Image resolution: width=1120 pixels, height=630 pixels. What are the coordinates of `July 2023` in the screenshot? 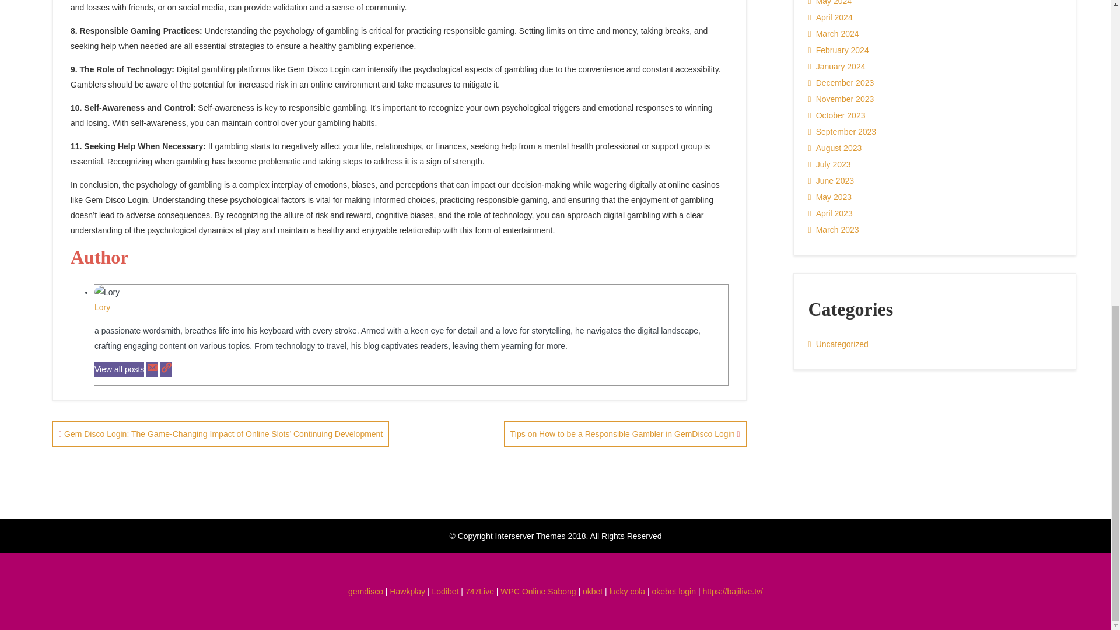 It's located at (829, 164).